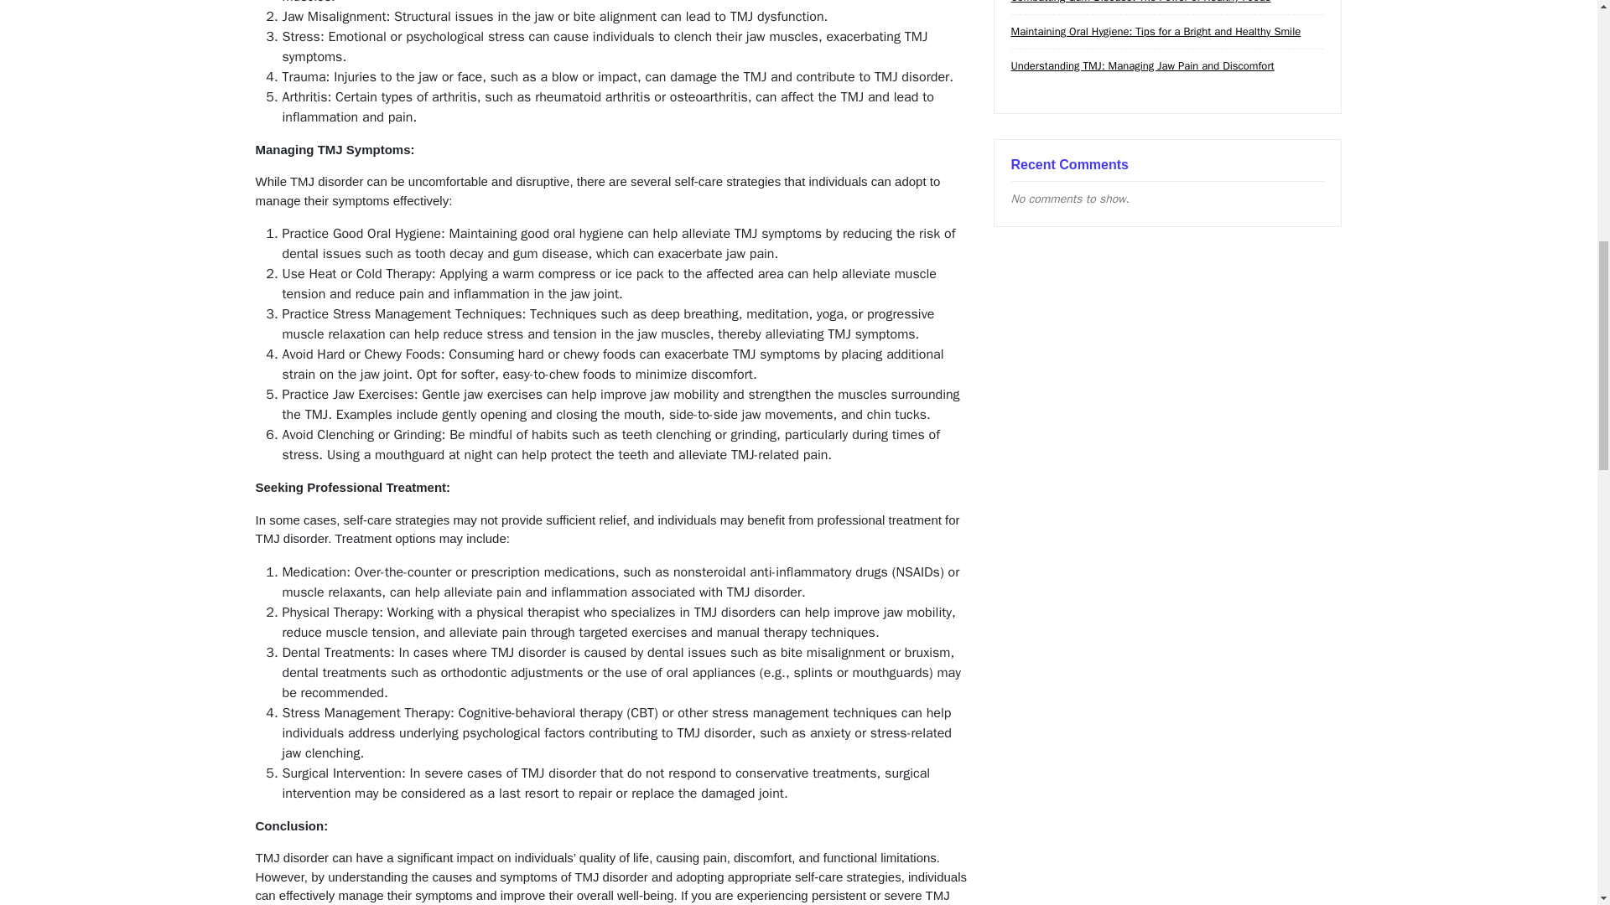 Image resolution: width=1610 pixels, height=905 pixels. What do you see at coordinates (1140, 2) in the screenshot?
I see `Combatting Gum Disease: The Power of Healthy Foods` at bounding box center [1140, 2].